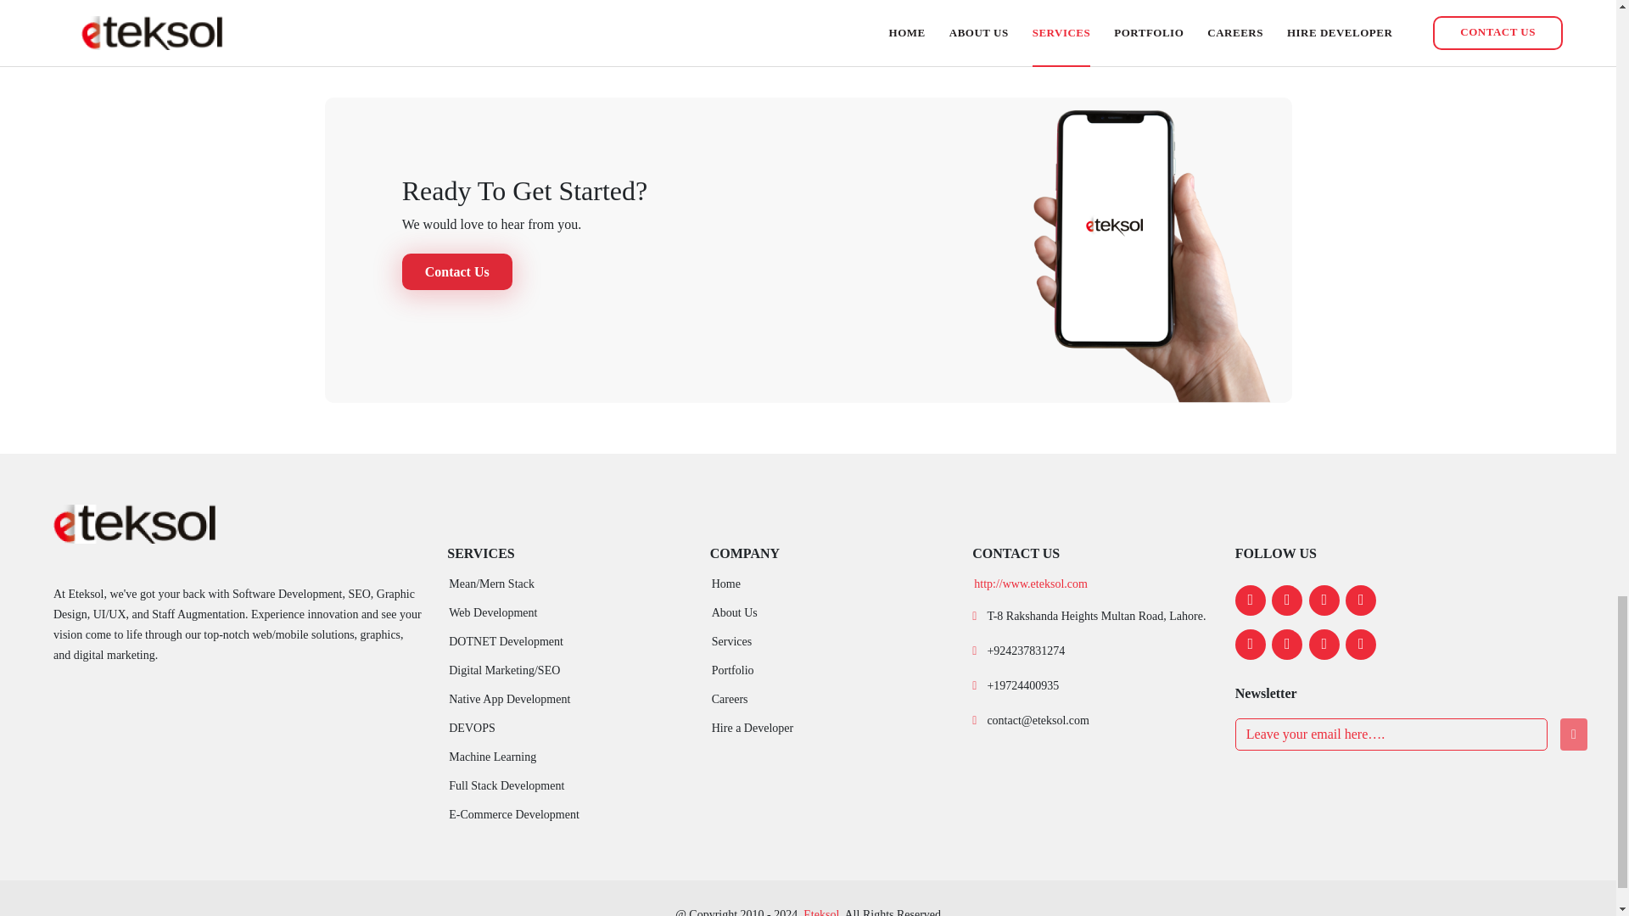  I want to click on E-Commerce Development, so click(514, 814).